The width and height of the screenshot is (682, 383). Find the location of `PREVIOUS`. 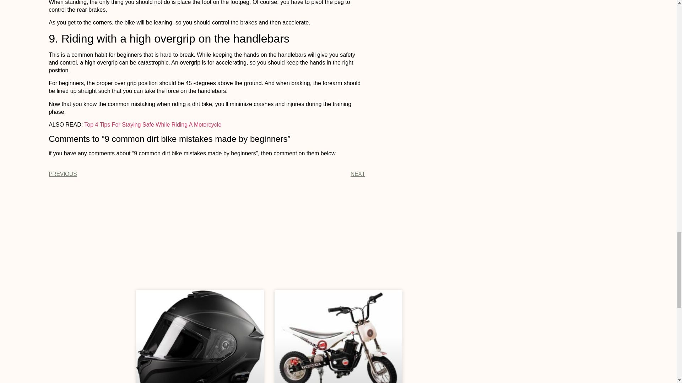

PREVIOUS is located at coordinates (127, 174).